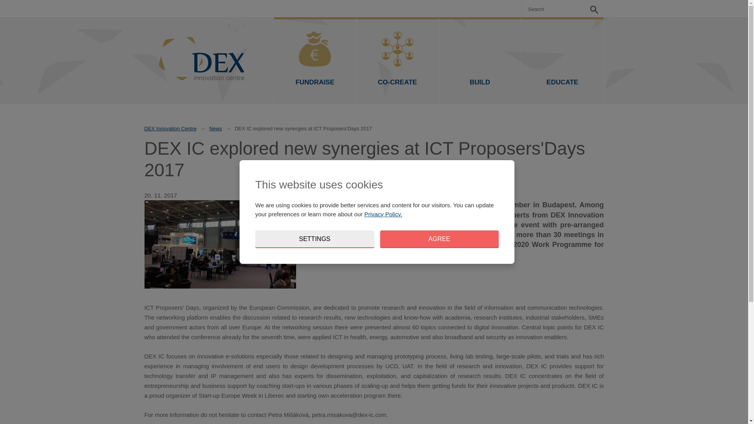 Image resolution: width=754 pixels, height=424 pixels. Describe the element at coordinates (562, 60) in the screenshot. I see `EDUCATE` at that location.